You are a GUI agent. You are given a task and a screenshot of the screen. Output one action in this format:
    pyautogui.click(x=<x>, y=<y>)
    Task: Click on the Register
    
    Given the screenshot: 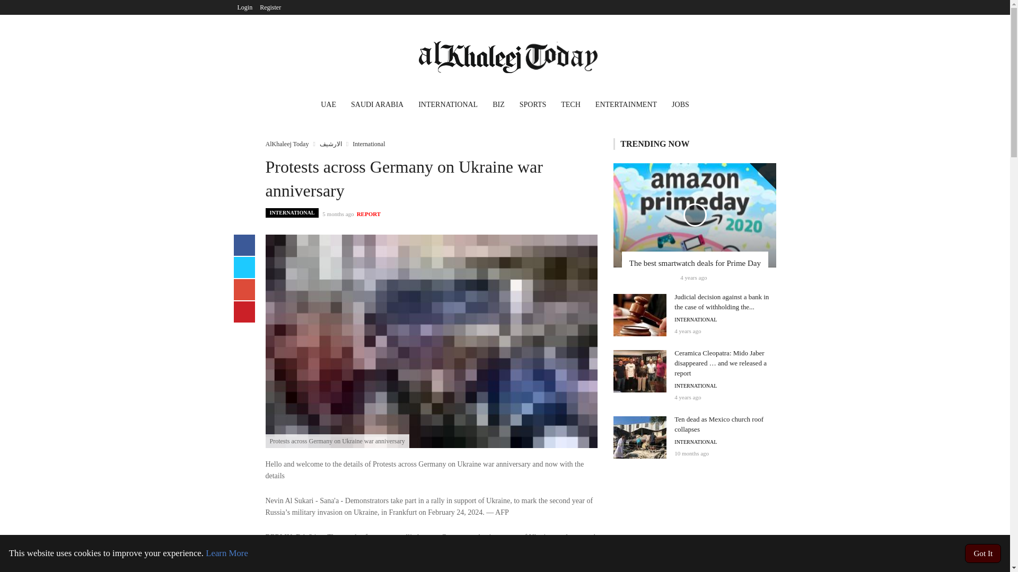 What is the action you would take?
    pyautogui.click(x=270, y=7)
    